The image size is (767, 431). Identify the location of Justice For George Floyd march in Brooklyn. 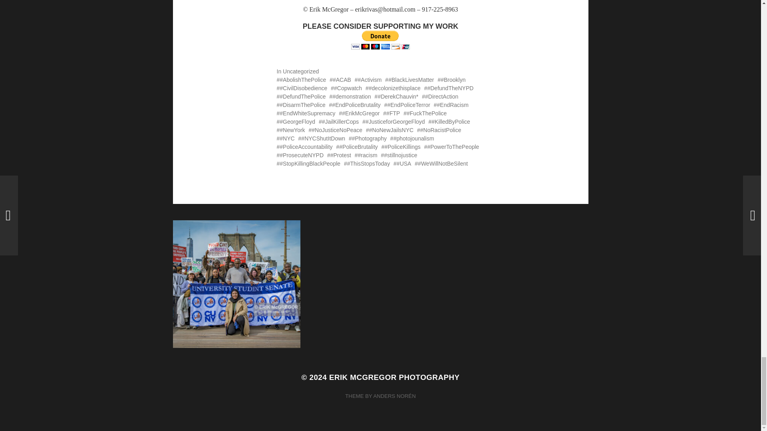
(380, 2).